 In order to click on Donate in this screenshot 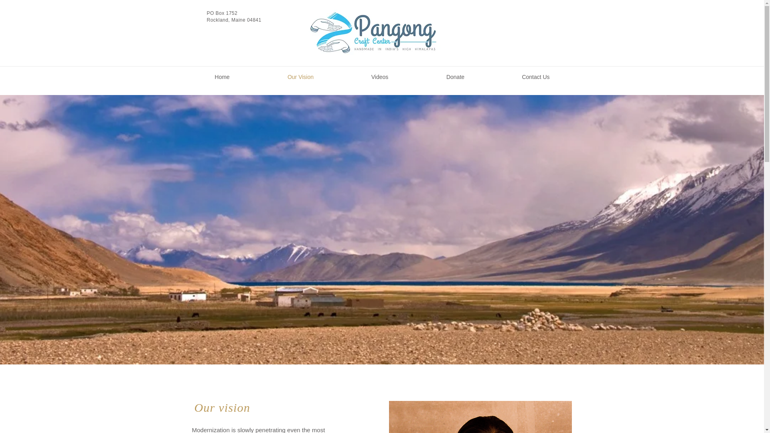, I will do `click(455, 77)`.